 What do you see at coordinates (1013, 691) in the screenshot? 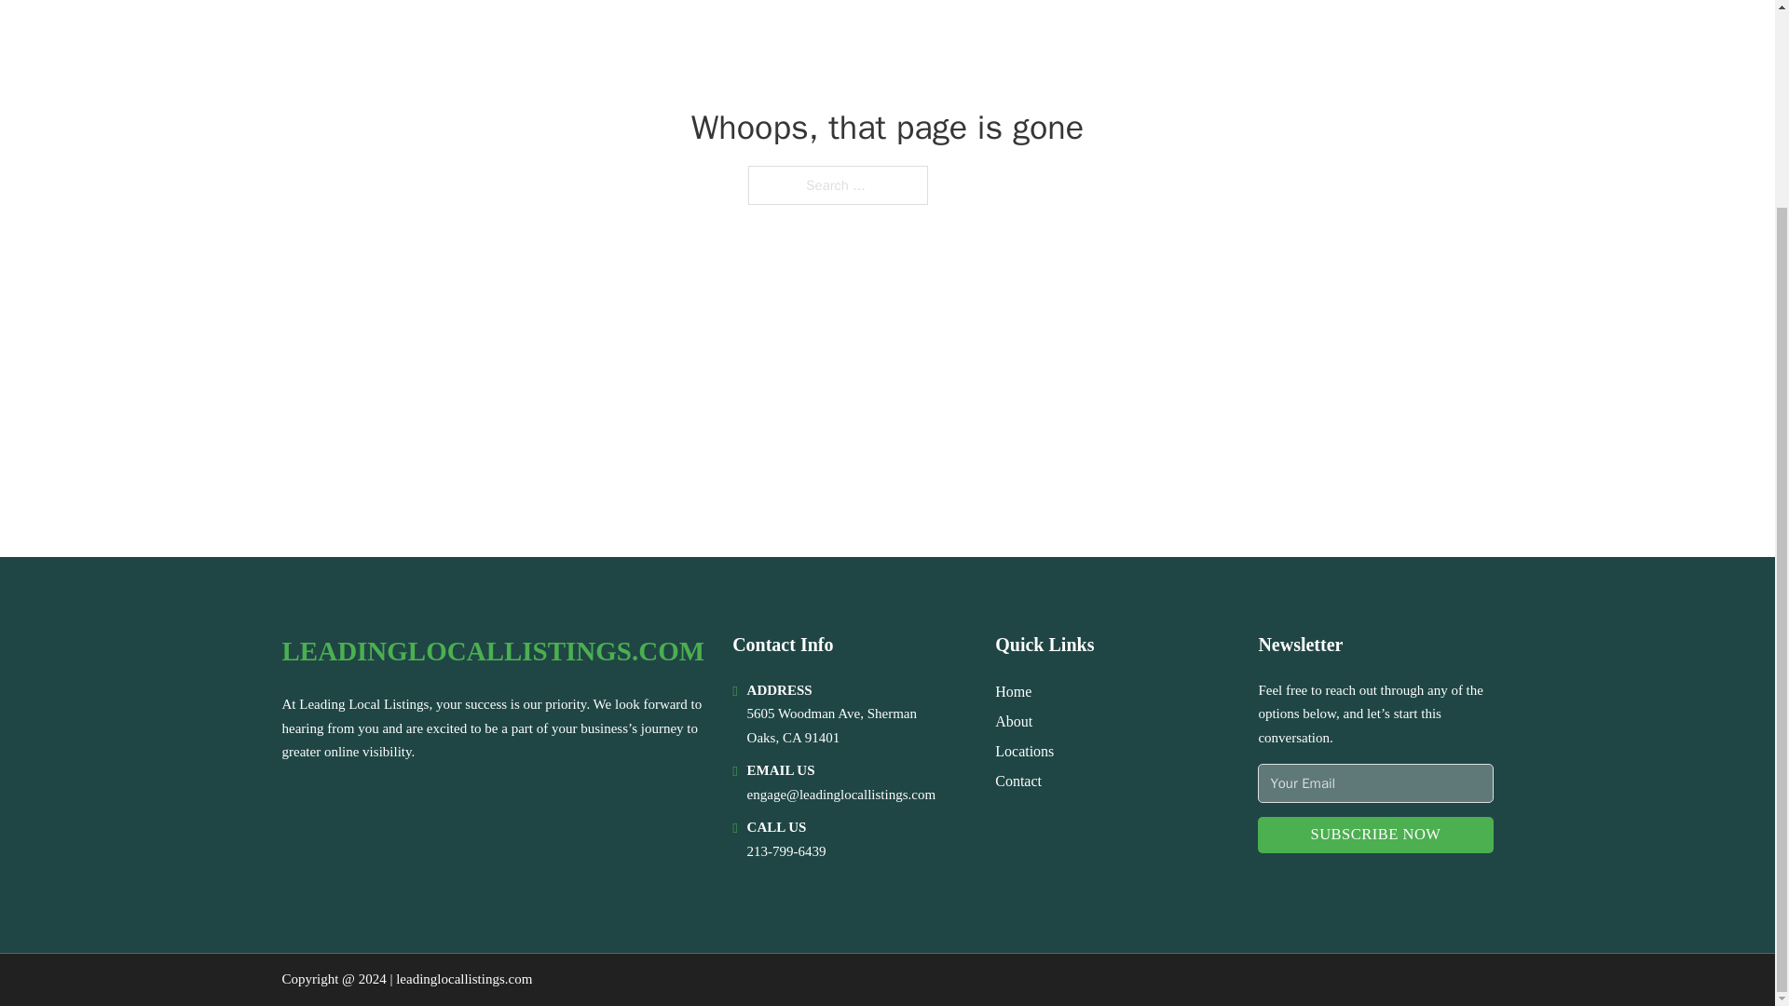
I see `Home` at bounding box center [1013, 691].